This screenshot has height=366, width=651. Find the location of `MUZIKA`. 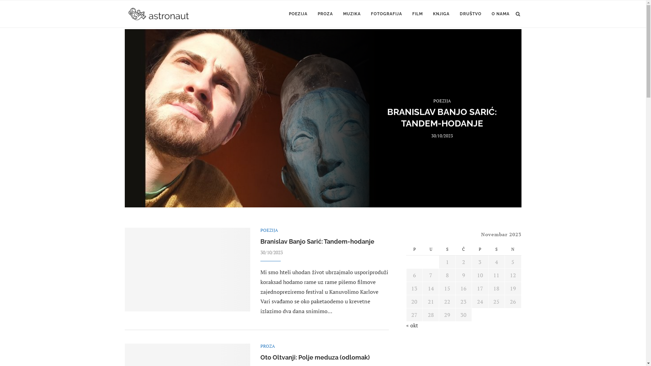

MUZIKA is located at coordinates (352, 14).